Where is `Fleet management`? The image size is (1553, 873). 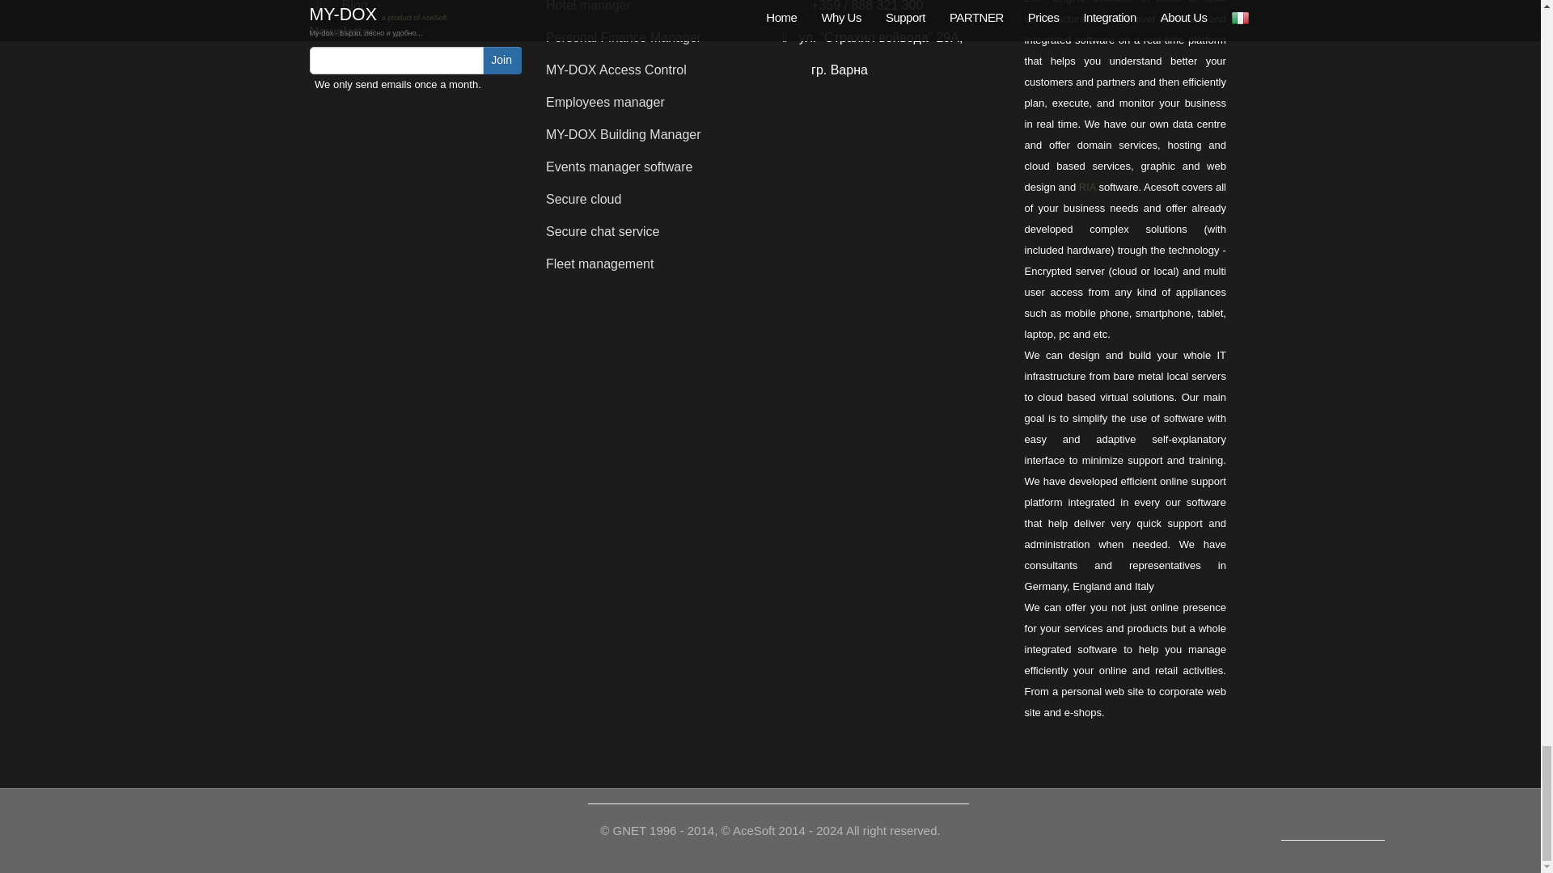
Fleet management is located at coordinates (600, 264).